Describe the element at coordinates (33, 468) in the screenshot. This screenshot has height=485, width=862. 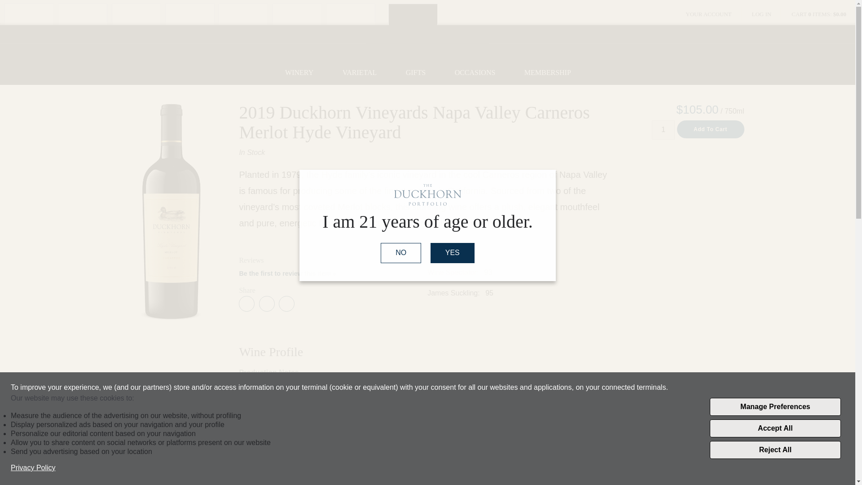
I see `Privacy Policy` at that location.